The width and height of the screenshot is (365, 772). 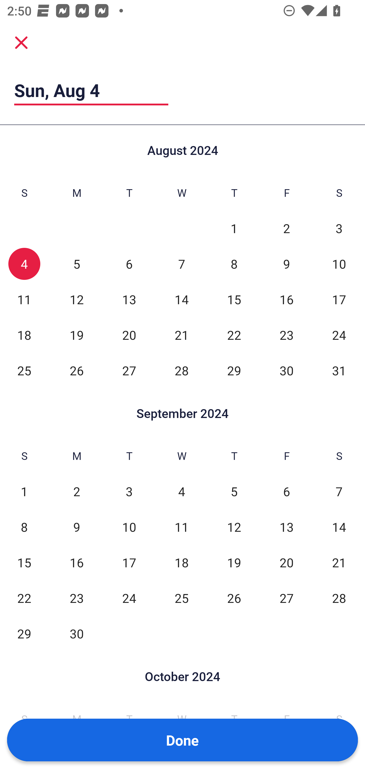 I want to click on 16 Mon, Sep 16, Not Selected, so click(x=77, y=563).